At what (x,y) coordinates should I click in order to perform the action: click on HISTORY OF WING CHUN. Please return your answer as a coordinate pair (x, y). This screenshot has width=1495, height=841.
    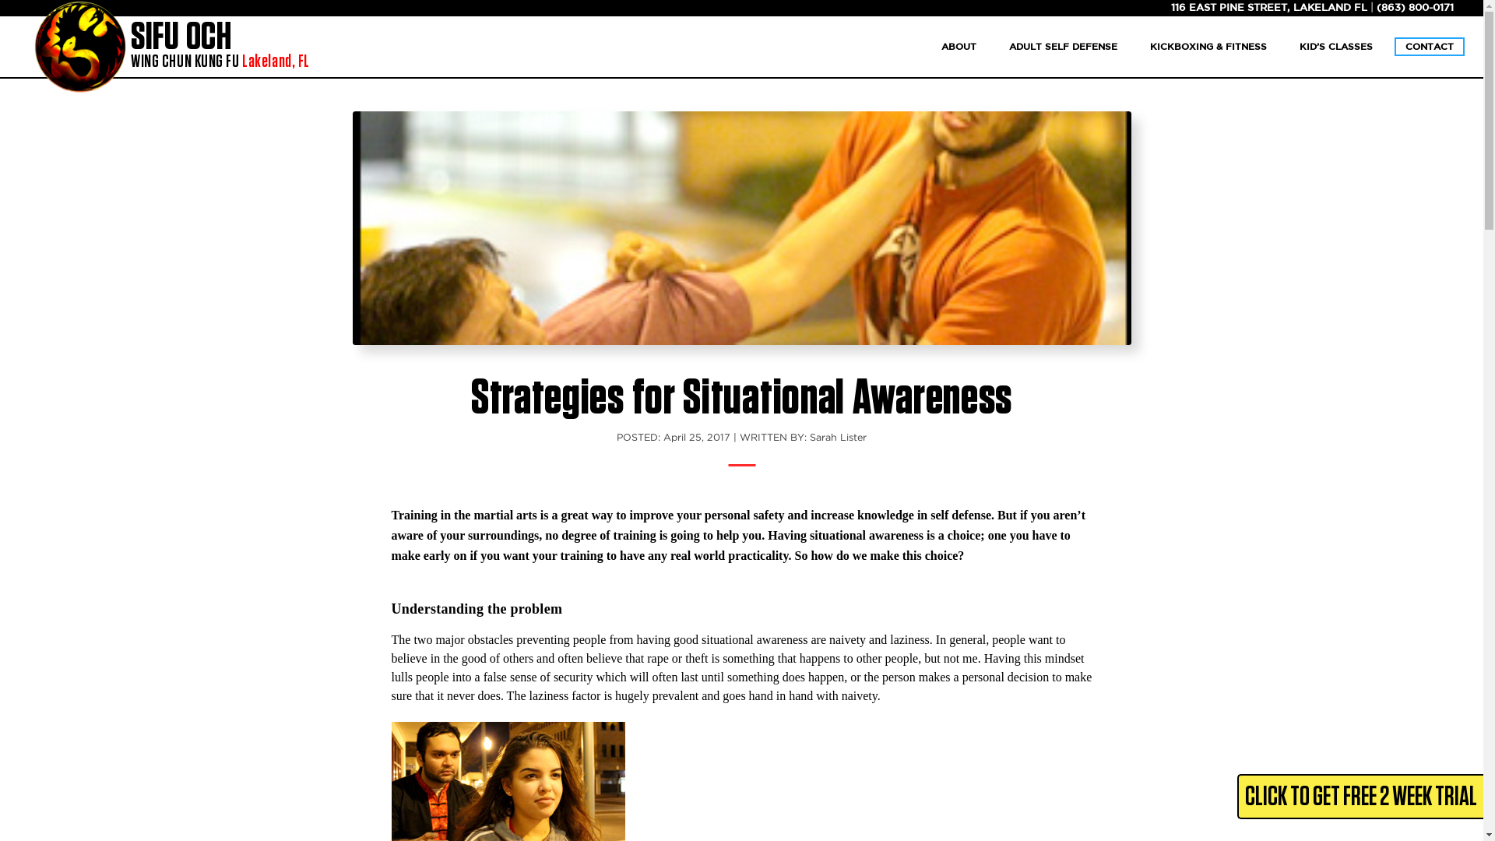
    Looking at the image, I should click on (220, 47).